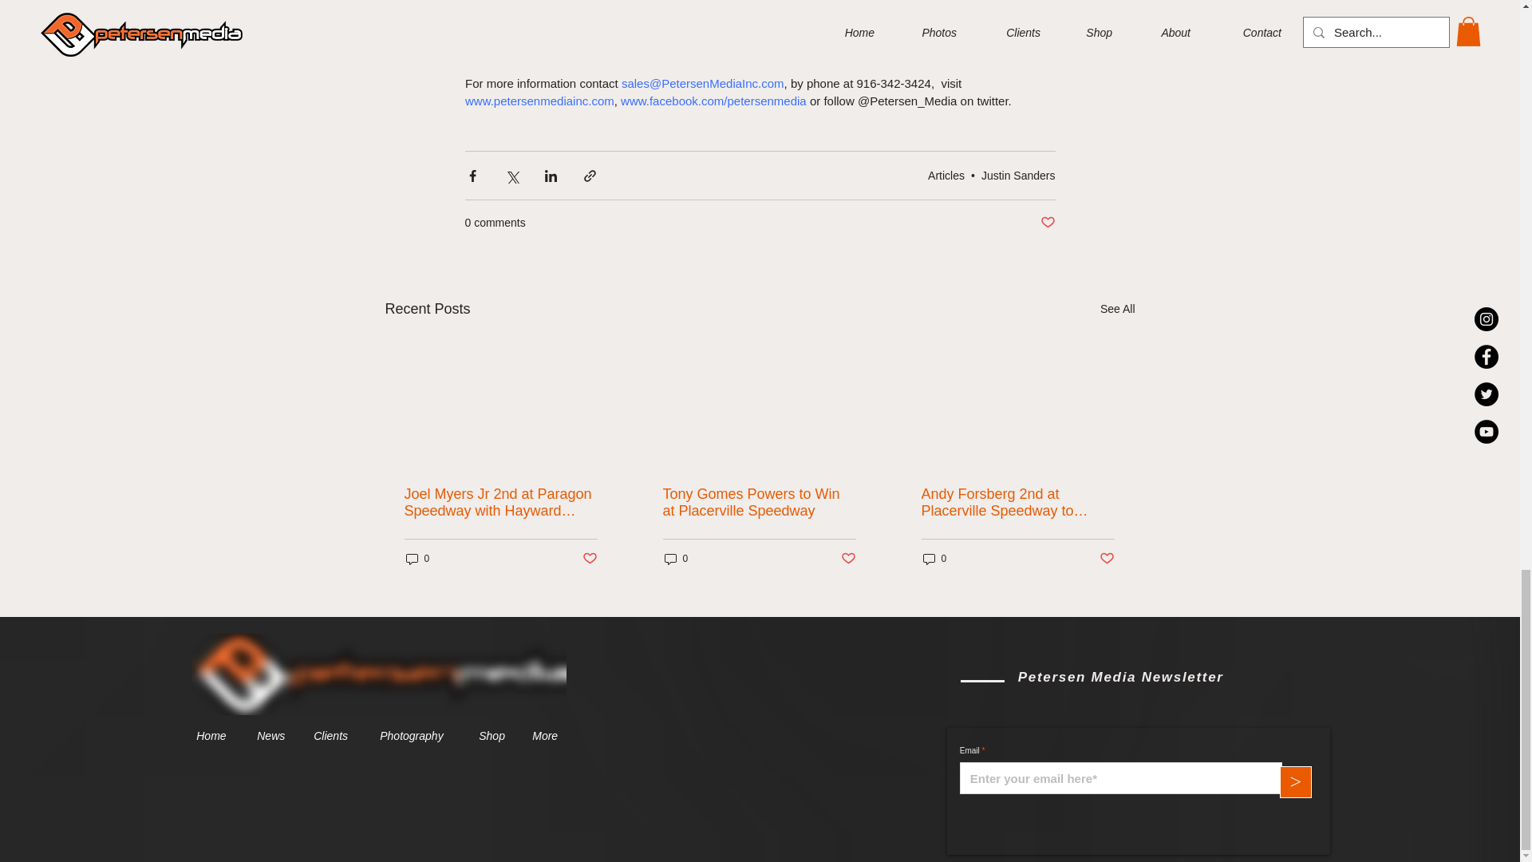 The image size is (1532, 862). Describe the element at coordinates (589, 559) in the screenshot. I see `Post not marked as liked` at that location.